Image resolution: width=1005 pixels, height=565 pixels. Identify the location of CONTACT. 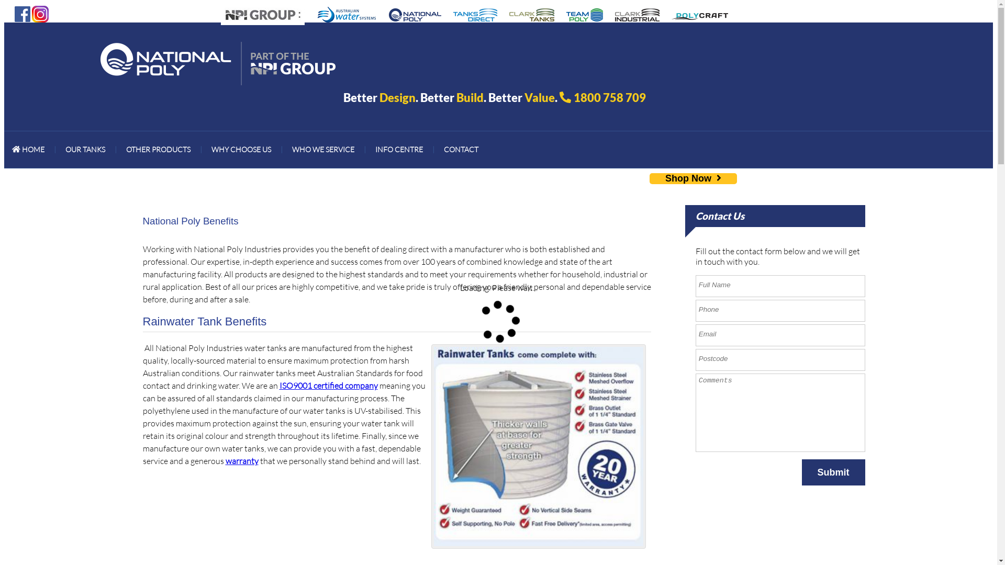
(461, 150).